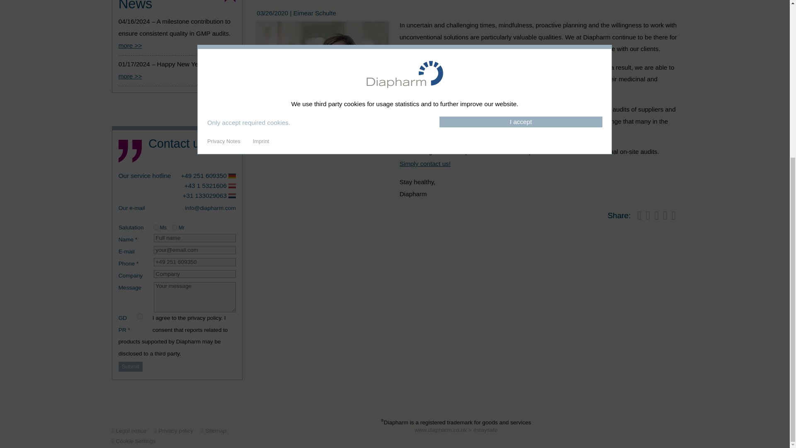 This screenshot has width=796, height=448. Describe the element at coordinates (133, 431) in the screenshot. I see `Legal notice` at that location.